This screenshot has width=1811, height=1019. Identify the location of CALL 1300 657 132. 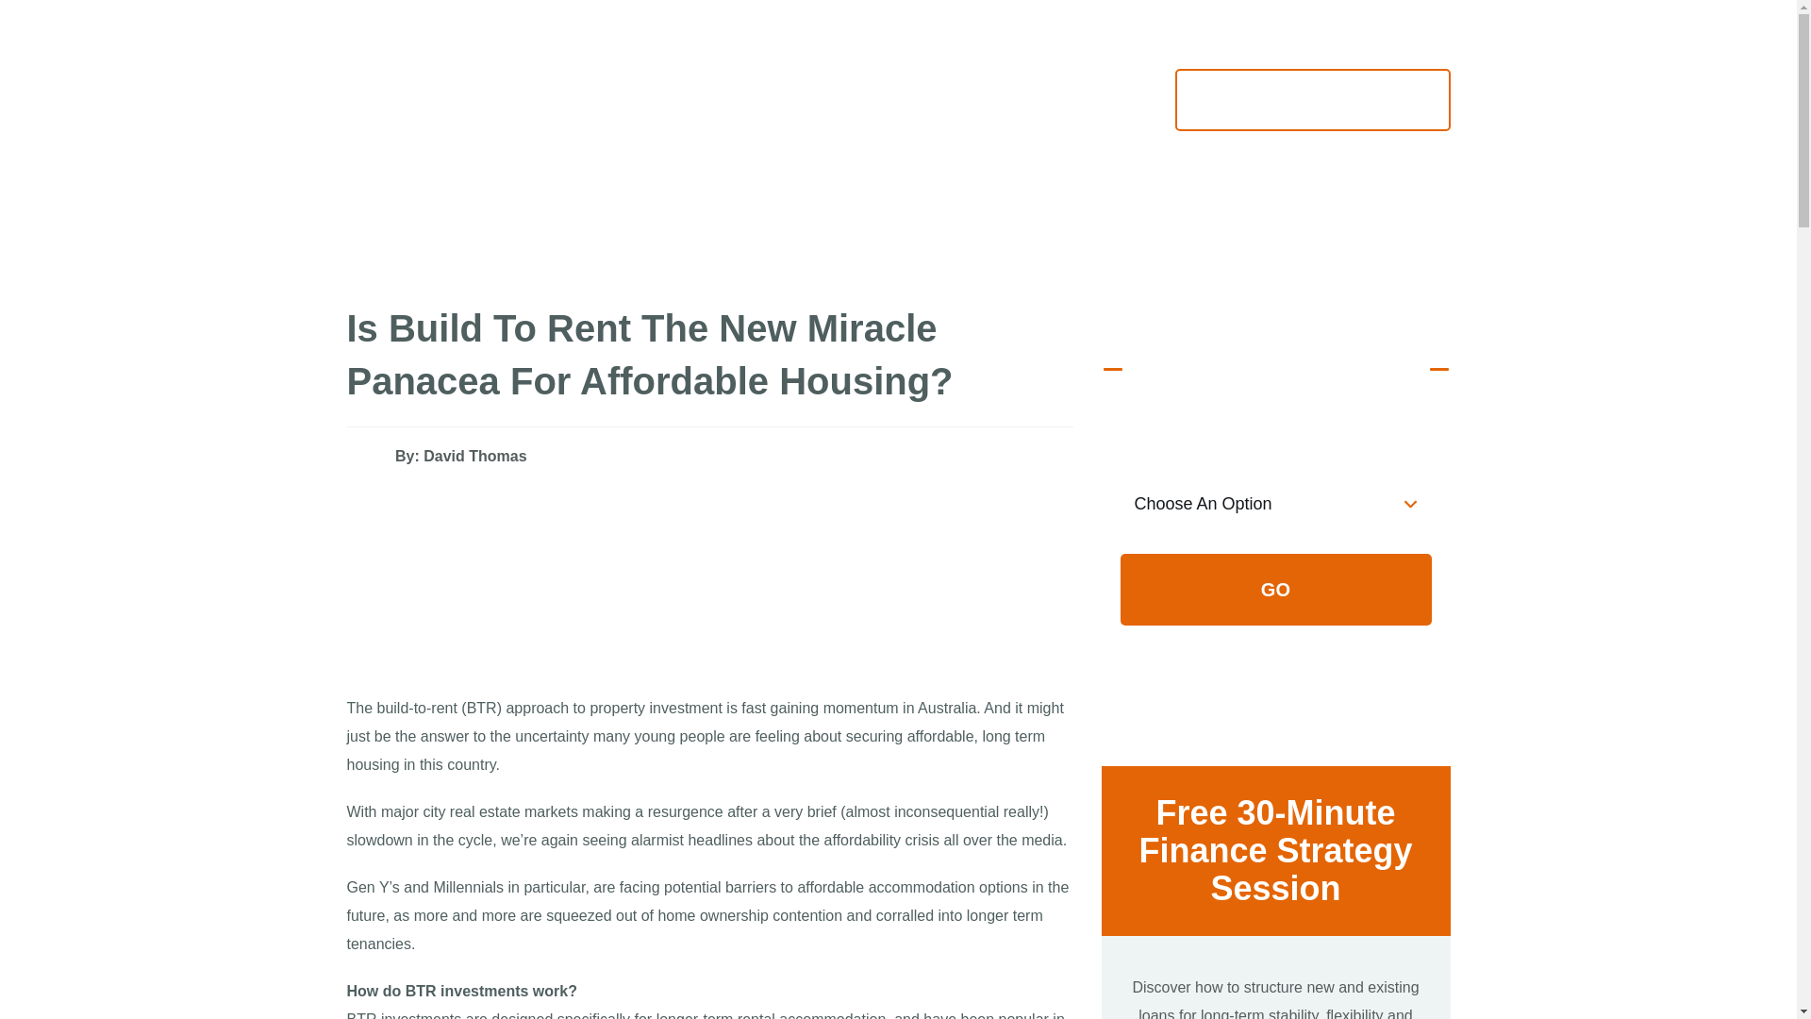
(1055, 98).